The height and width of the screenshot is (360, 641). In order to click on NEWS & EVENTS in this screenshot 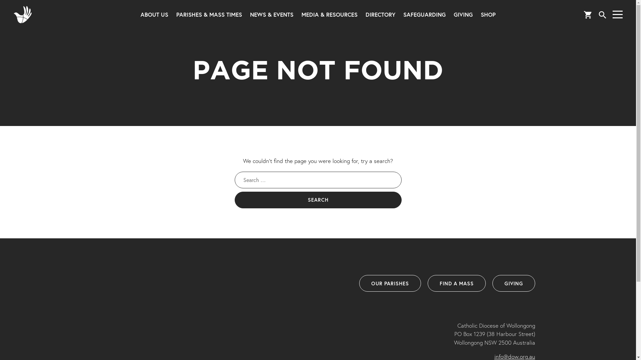, I will do `click(271, 15)`.